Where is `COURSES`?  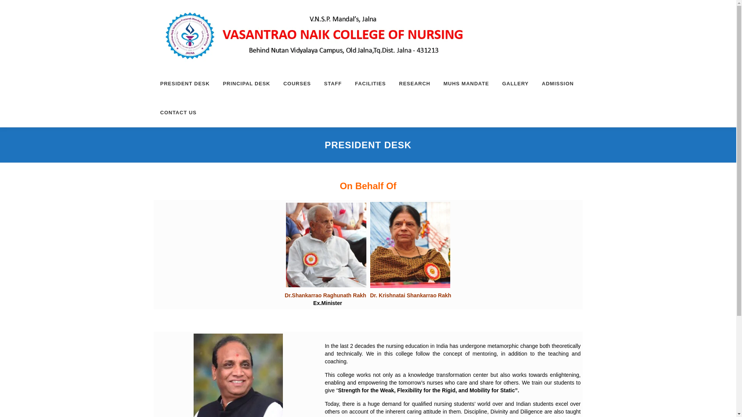
COURSES is located at coordinates (297, 83).